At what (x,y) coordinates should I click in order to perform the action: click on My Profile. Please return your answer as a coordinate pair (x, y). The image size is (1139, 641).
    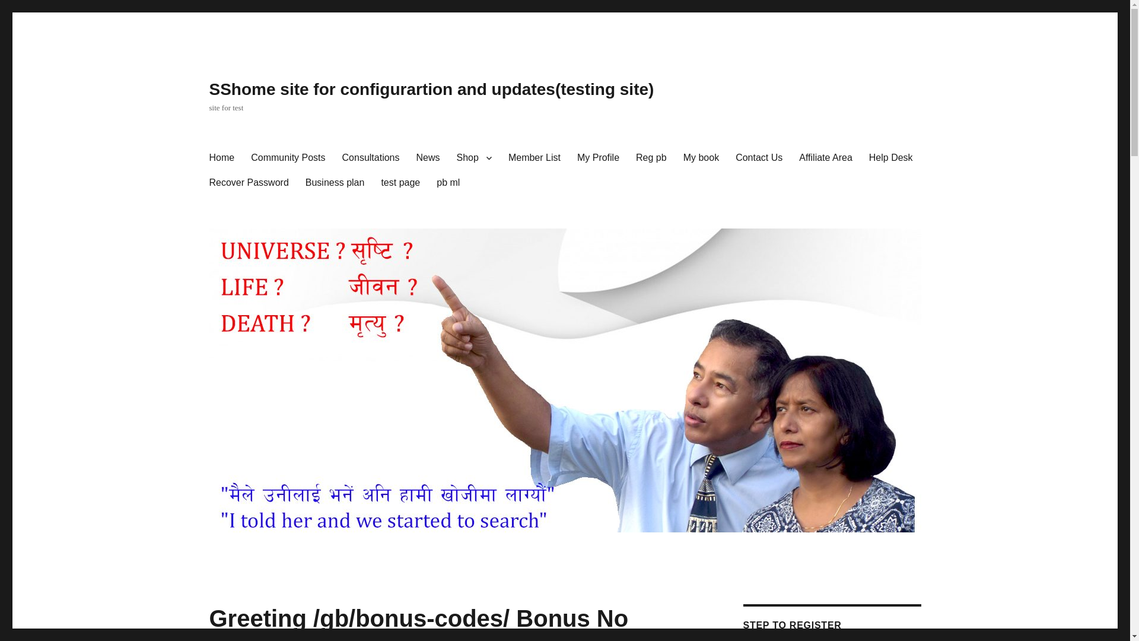
    Looking at the image, I should click on (598, 158).